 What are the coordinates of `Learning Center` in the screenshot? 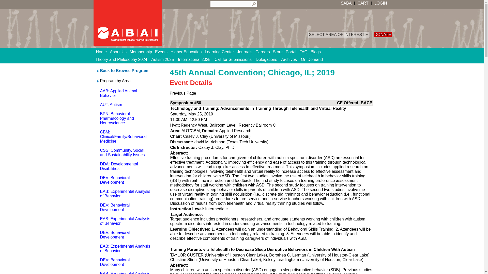 It's located at (221, 52).